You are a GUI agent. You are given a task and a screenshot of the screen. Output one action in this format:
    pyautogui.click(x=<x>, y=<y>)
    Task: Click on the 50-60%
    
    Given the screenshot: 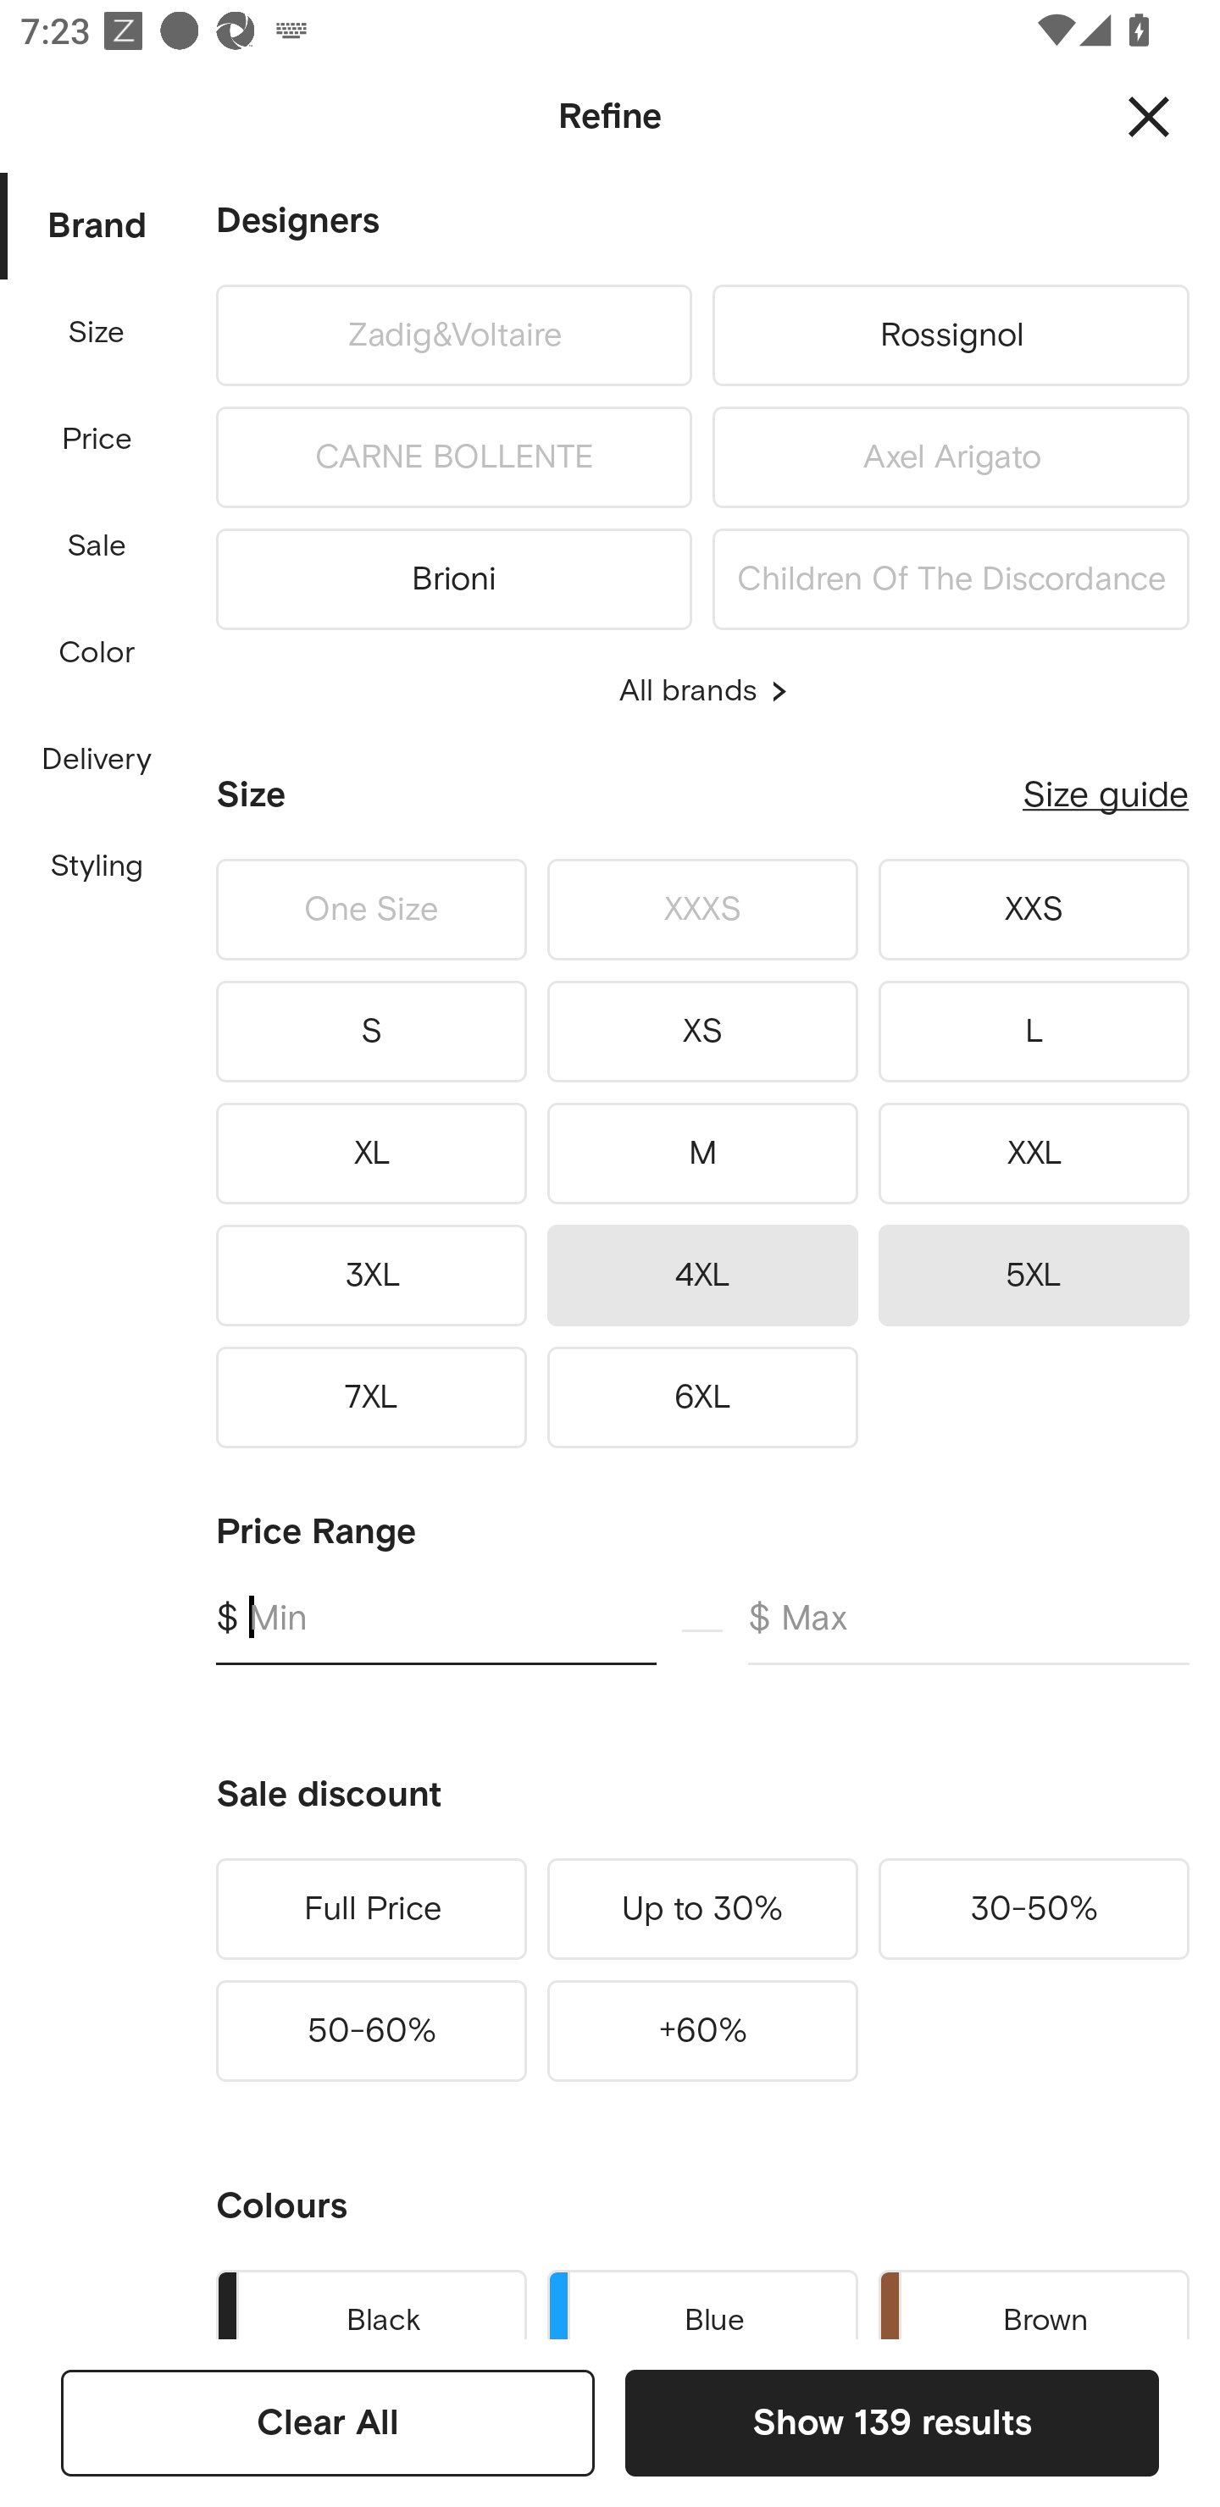 What is the action you would take?
    pyautogui.click(x=371, y=2030)
    